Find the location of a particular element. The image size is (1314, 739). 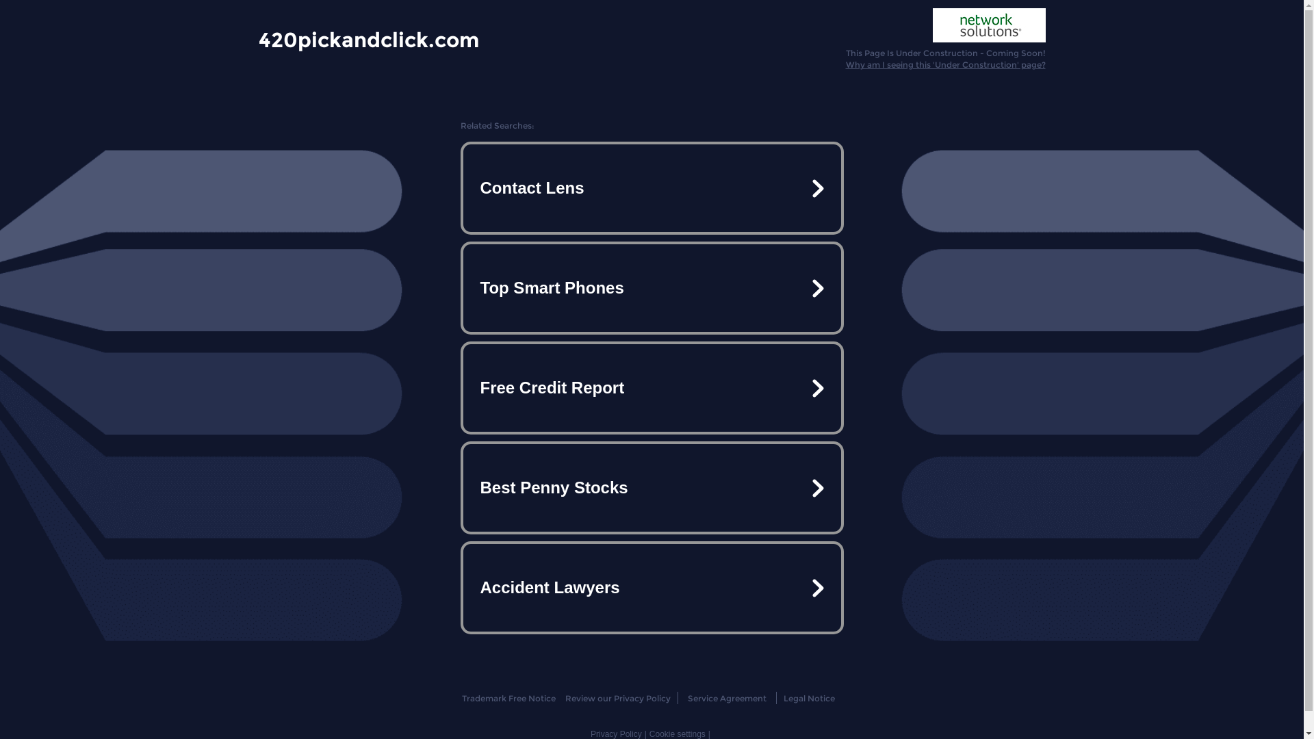

Top Smart Phones is located at coordinates (652, 288).